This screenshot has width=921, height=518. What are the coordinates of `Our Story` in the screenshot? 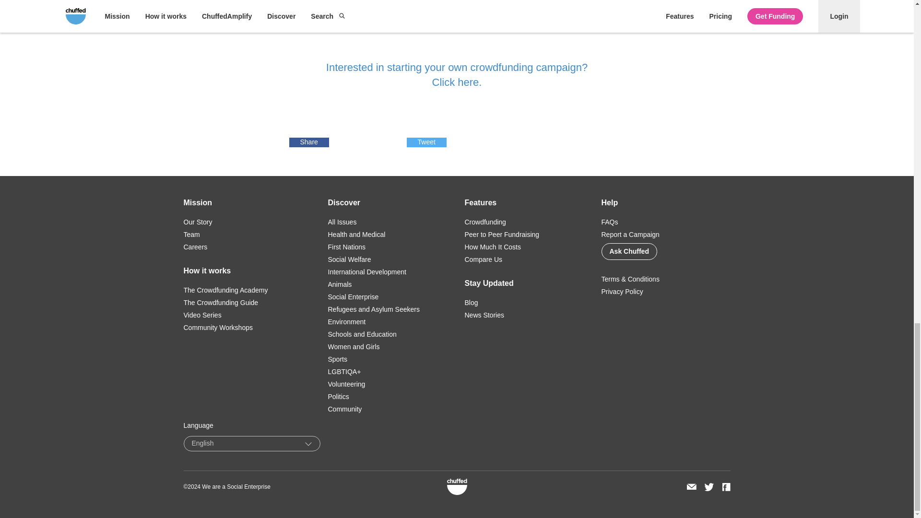 It's located at (198, 222).